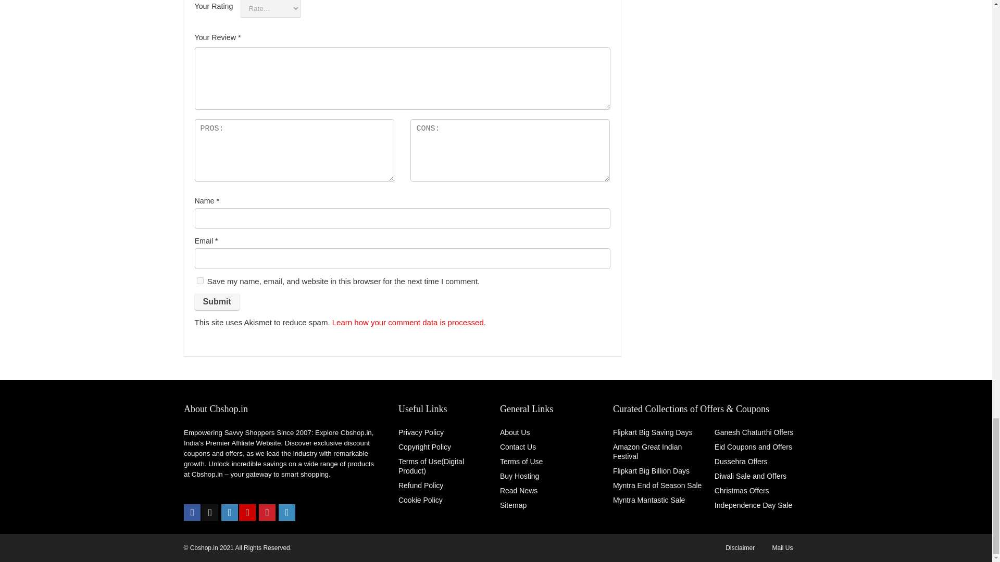 This screenshot has width=1000, height=562. Describe the element at coordinates (286, 512) in the screenshot. I see `Linkedin` at that location.